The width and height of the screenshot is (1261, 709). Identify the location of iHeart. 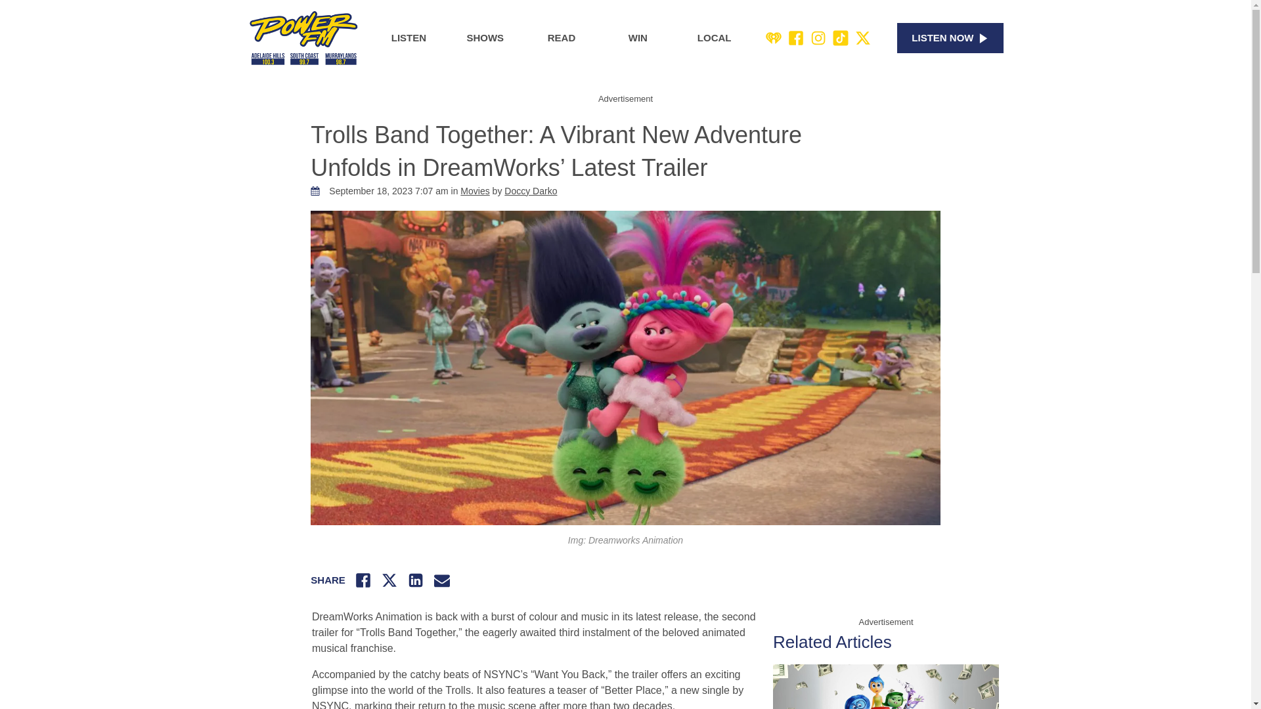
(774, 38).